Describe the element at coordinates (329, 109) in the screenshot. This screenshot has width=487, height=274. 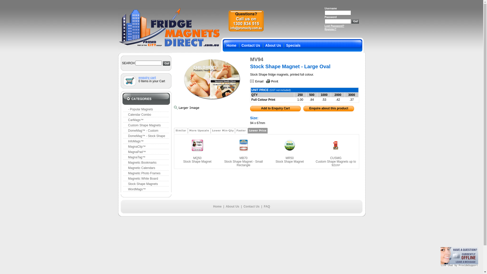
I see `Enquire about this product` at that location.